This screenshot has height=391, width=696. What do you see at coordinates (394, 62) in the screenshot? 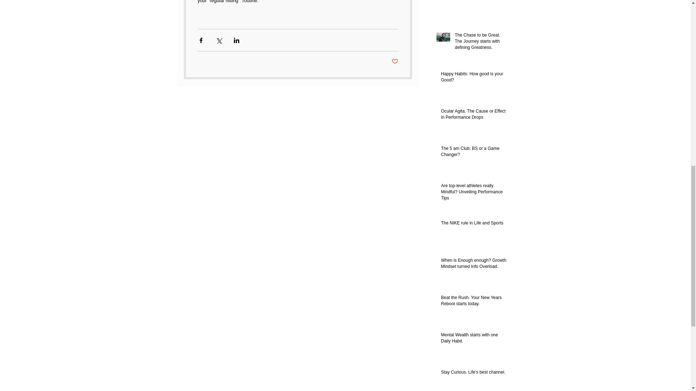
I see `Post not marked as liked` at bounding box center [394, 62].